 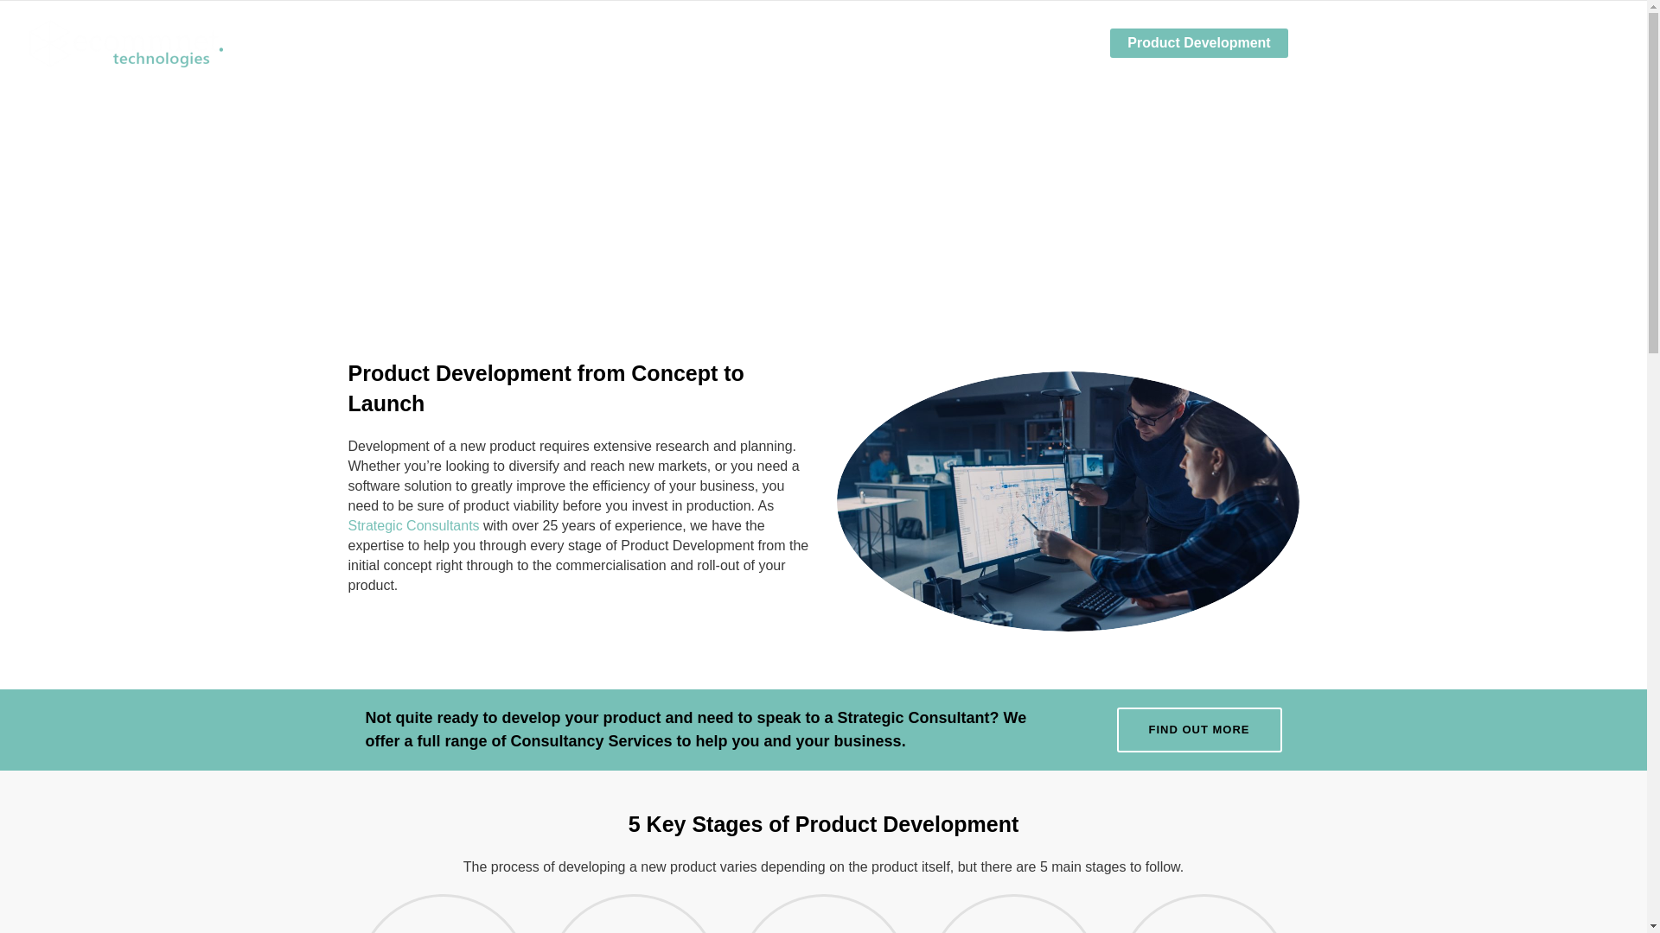 What do you see at coordinates (413, 525) in the screenshot?
I see `Strategic Consultants` at bounding box center [413, 525].